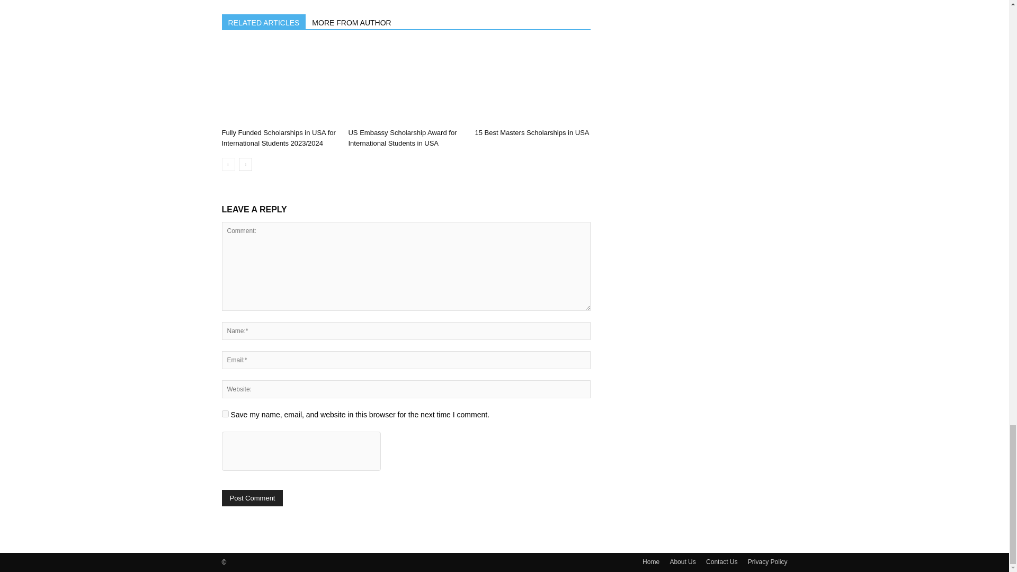 Image resolution: width=1017 pixels, height=572 pixels. Describe the element at coordinates (532, 84) in the screenshot. I see `15 Best Masters Scholarships in USA` at that location.